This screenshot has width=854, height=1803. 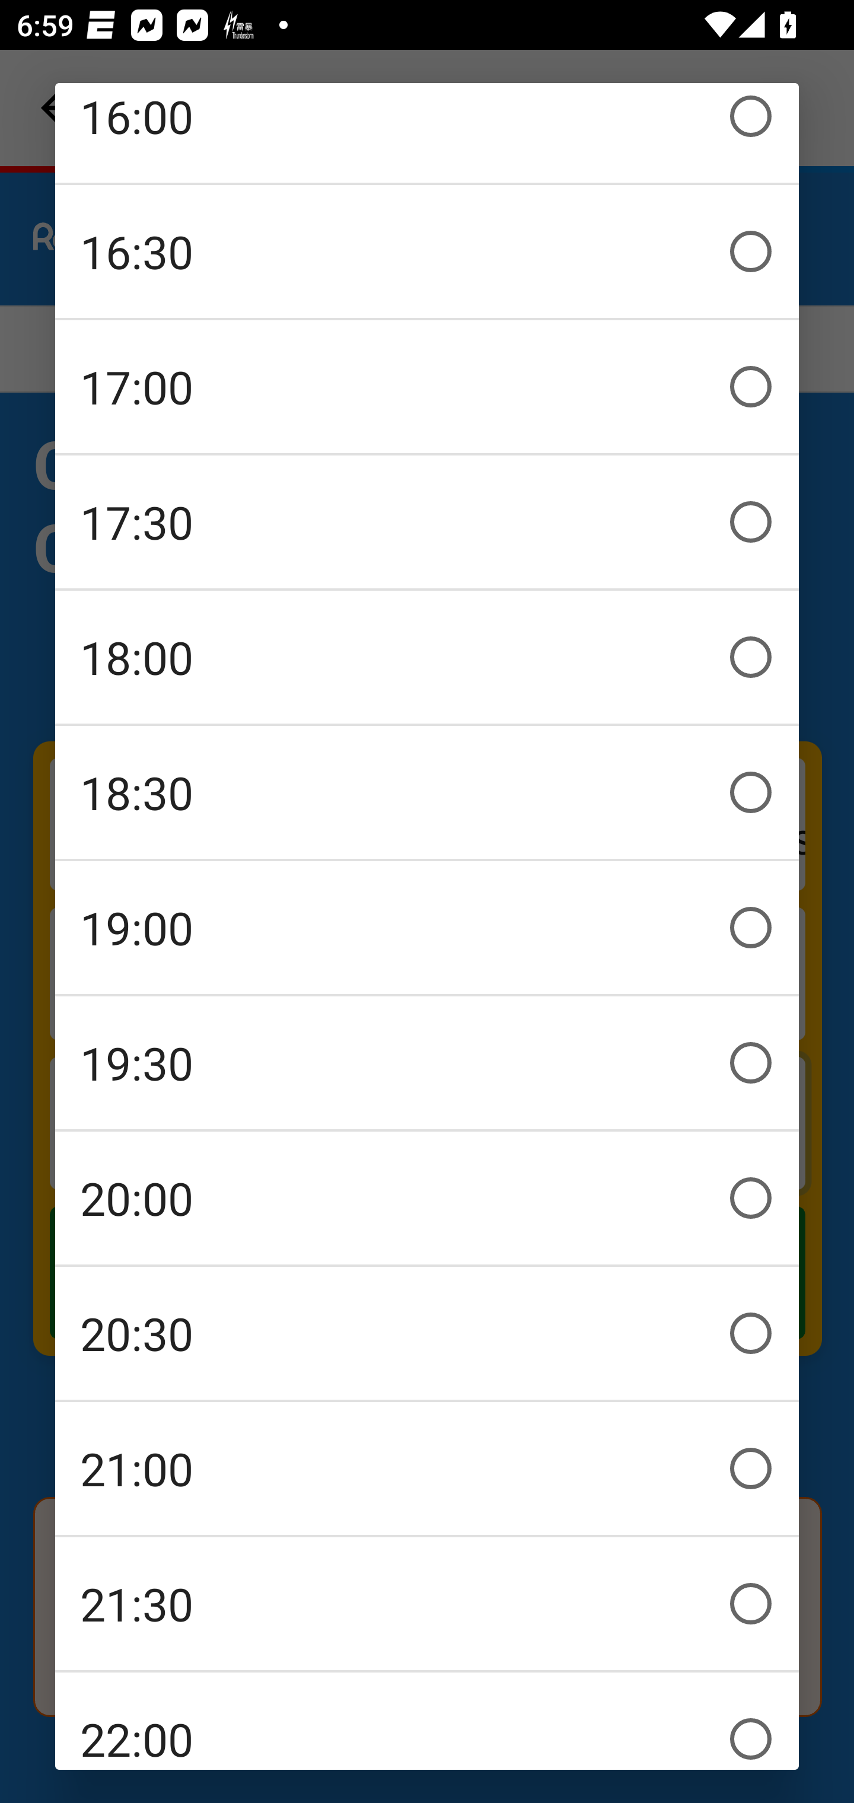 I want to click on 22:00, so click(x=427, y=1722).